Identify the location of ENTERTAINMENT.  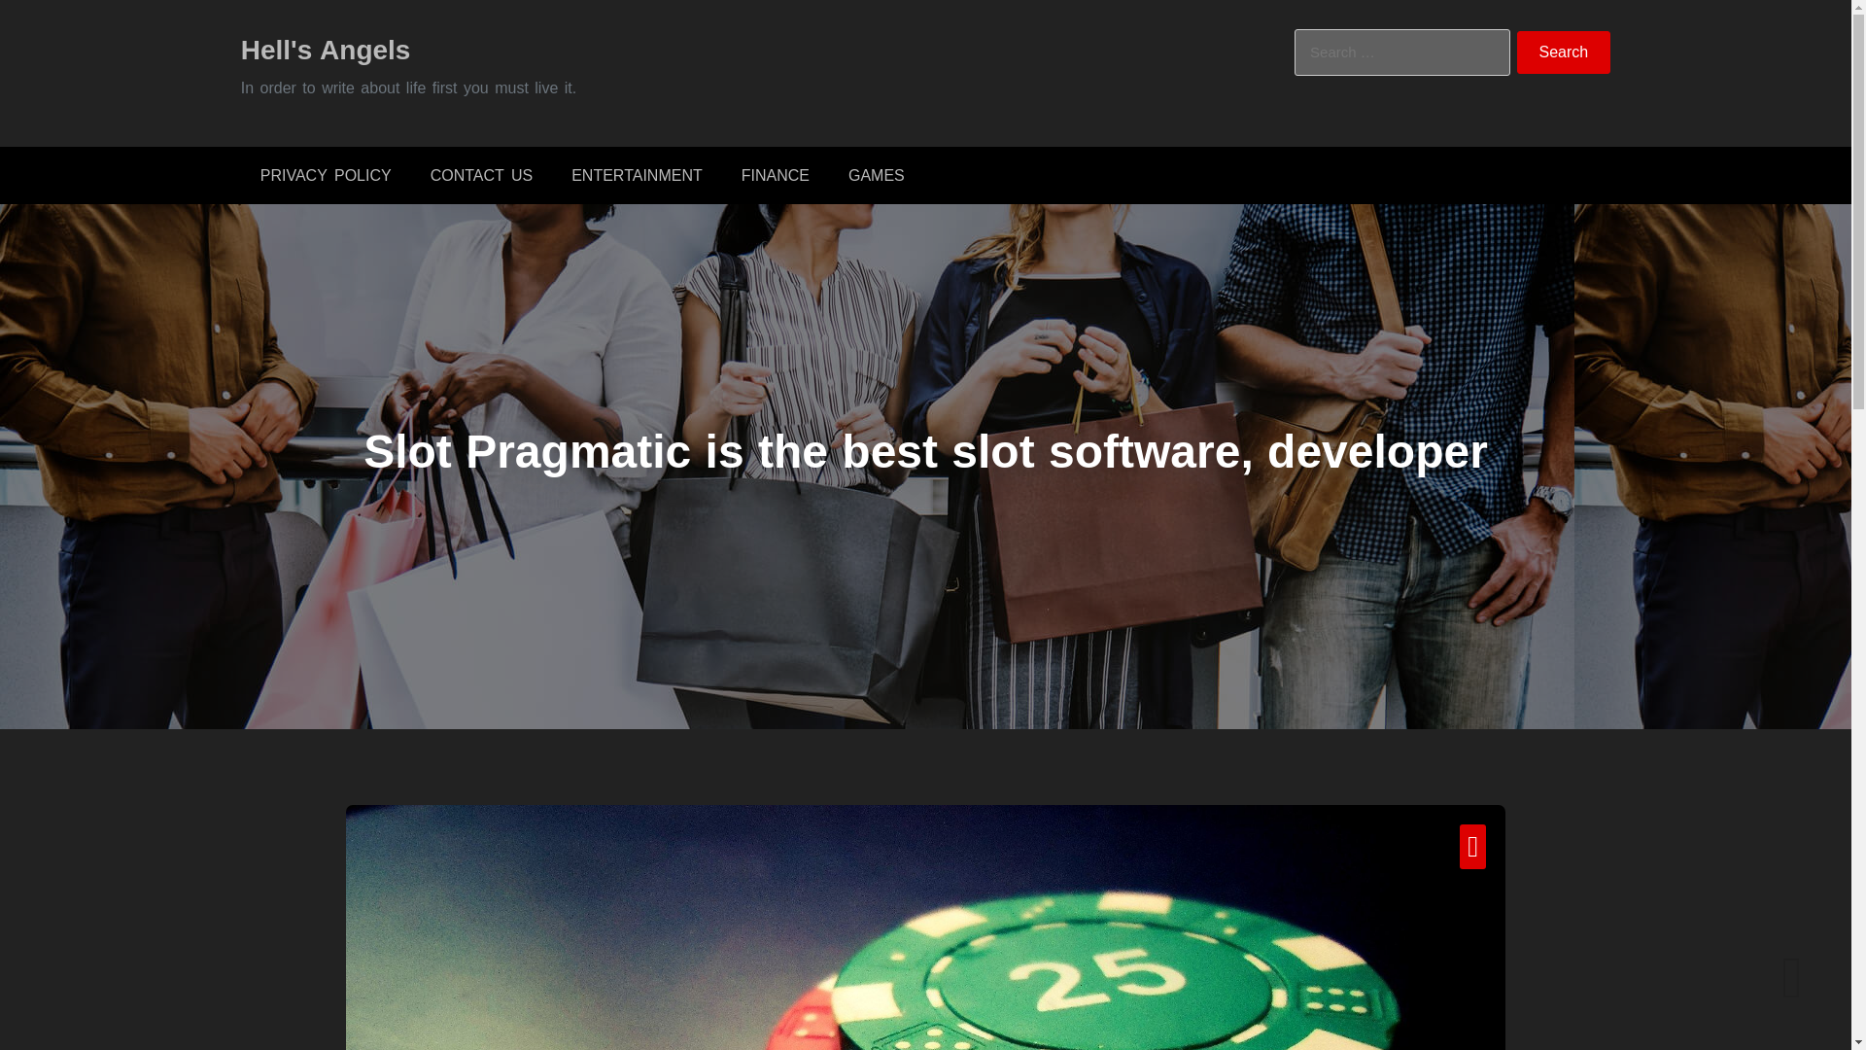
(638, 175).